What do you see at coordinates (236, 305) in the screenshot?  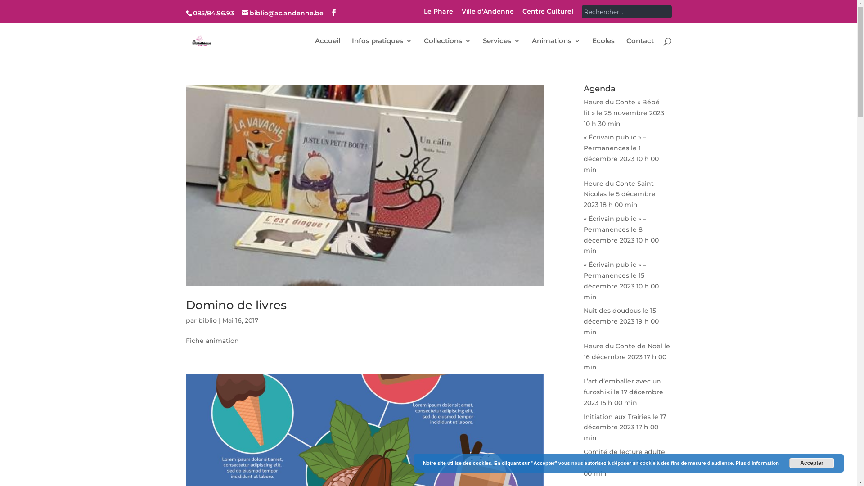 I see `Domino de livres` at bounding box center [236, 305].